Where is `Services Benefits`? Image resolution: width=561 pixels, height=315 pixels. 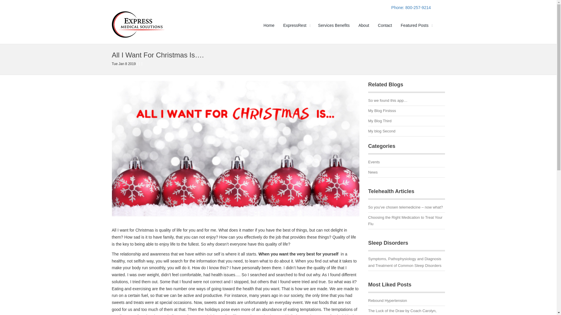 Services Benefits is located at coordinates (334, 25).